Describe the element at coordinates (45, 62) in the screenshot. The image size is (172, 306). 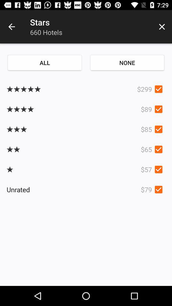
I see `swipe to the all icon` at that location.